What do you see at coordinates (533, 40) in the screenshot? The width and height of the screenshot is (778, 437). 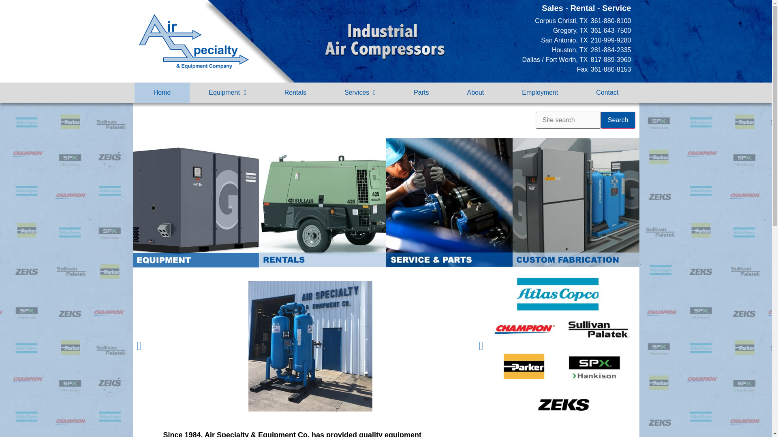 I see `San Antonio, TX` at bounding box center [533, 40].